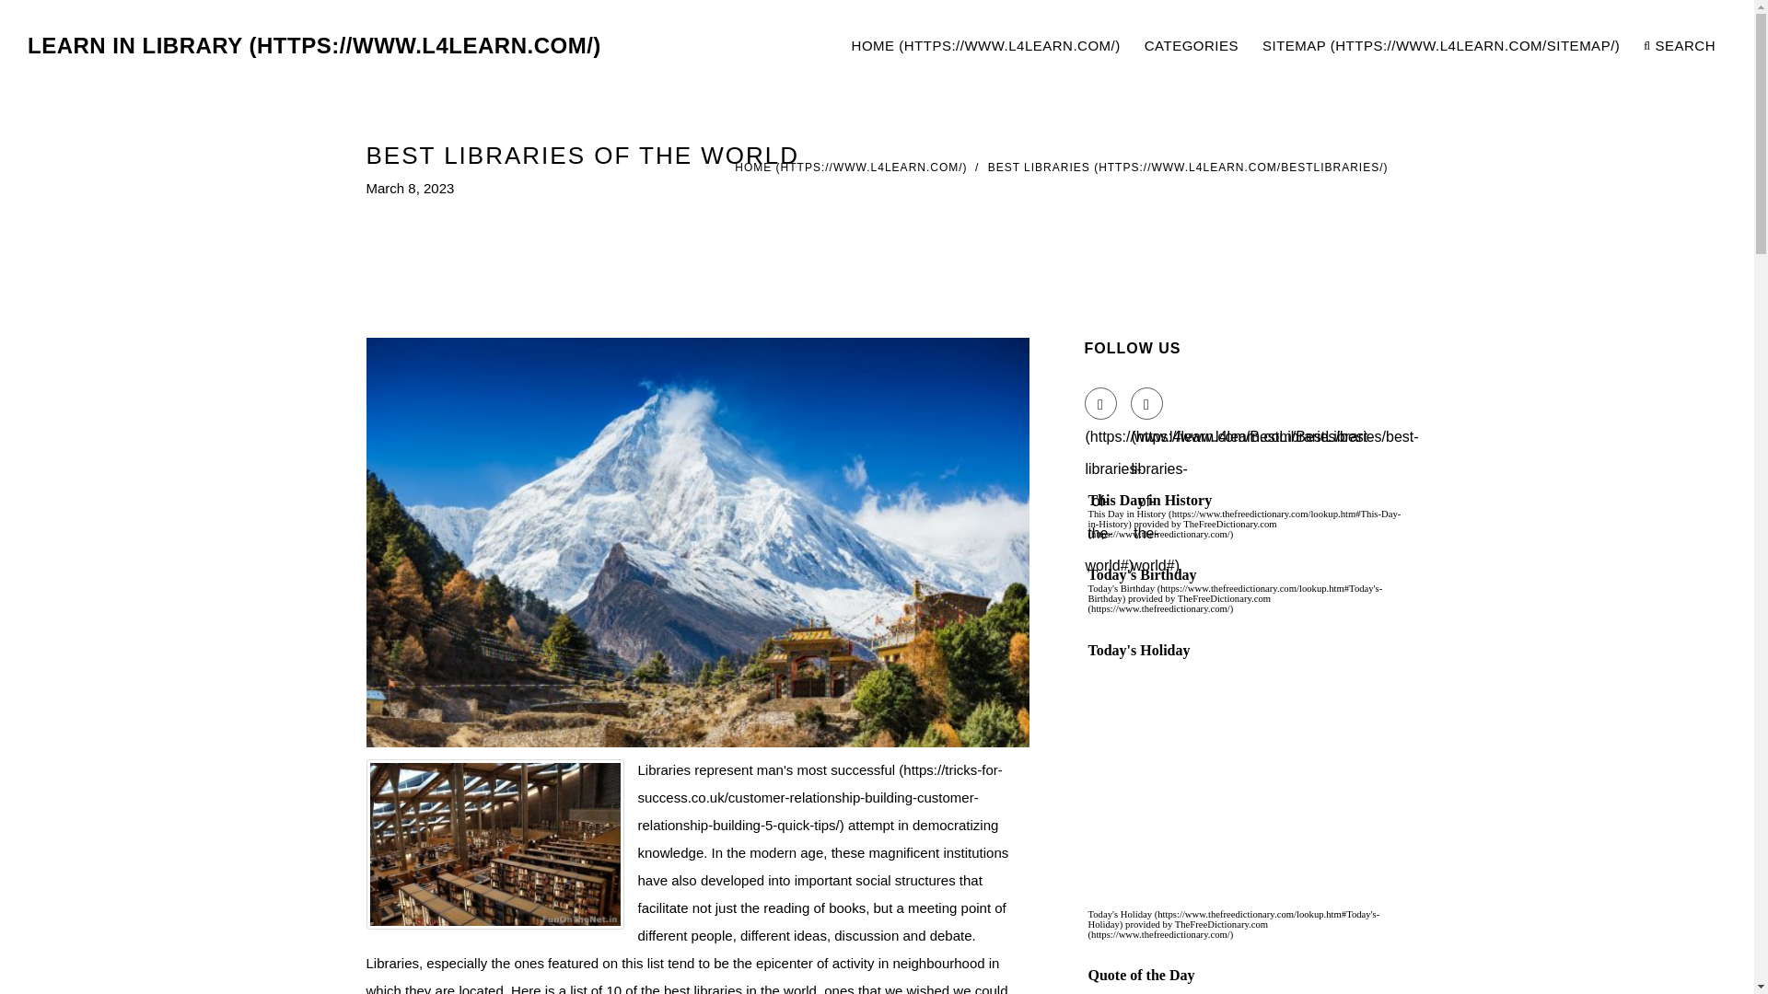 The height and width of the screenshot is (994, 1768). I want to click on BEST LIBRARIES, so click(1188, 168).